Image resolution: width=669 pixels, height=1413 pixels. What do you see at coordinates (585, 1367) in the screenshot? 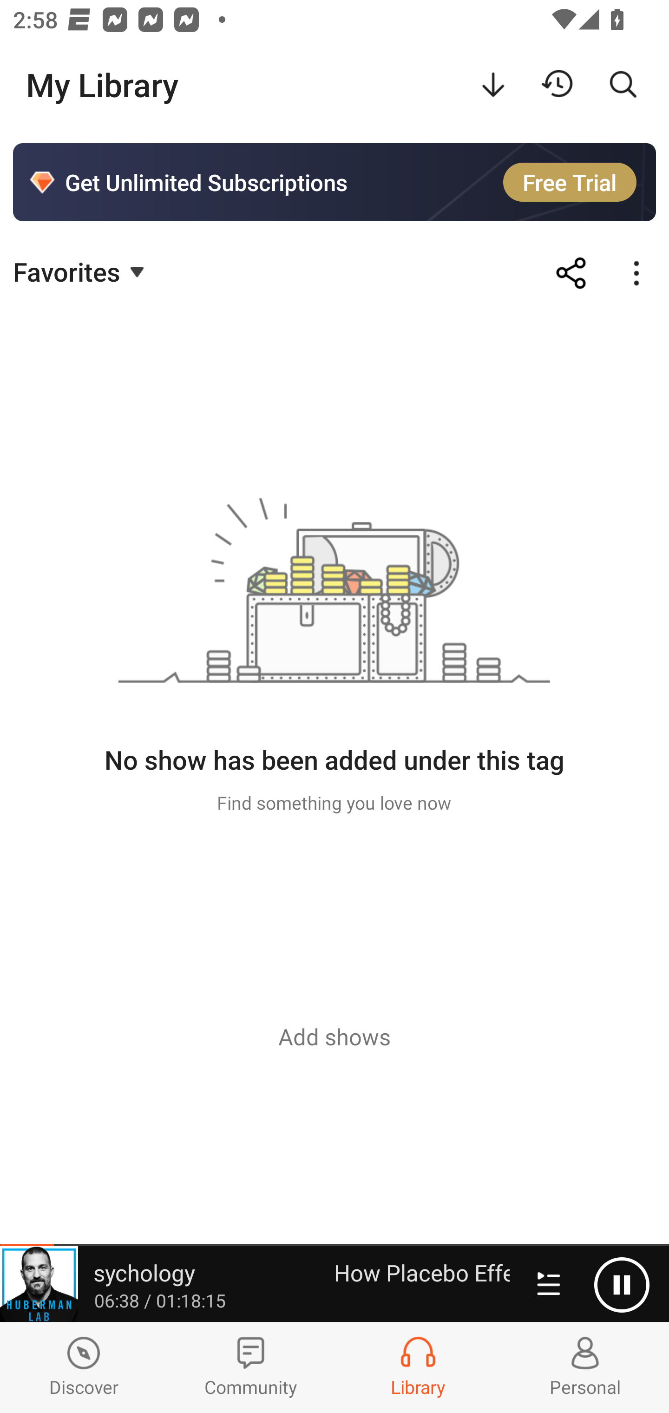
I see `Profiles and Settings Personal` at bounding box center [585, 1367].